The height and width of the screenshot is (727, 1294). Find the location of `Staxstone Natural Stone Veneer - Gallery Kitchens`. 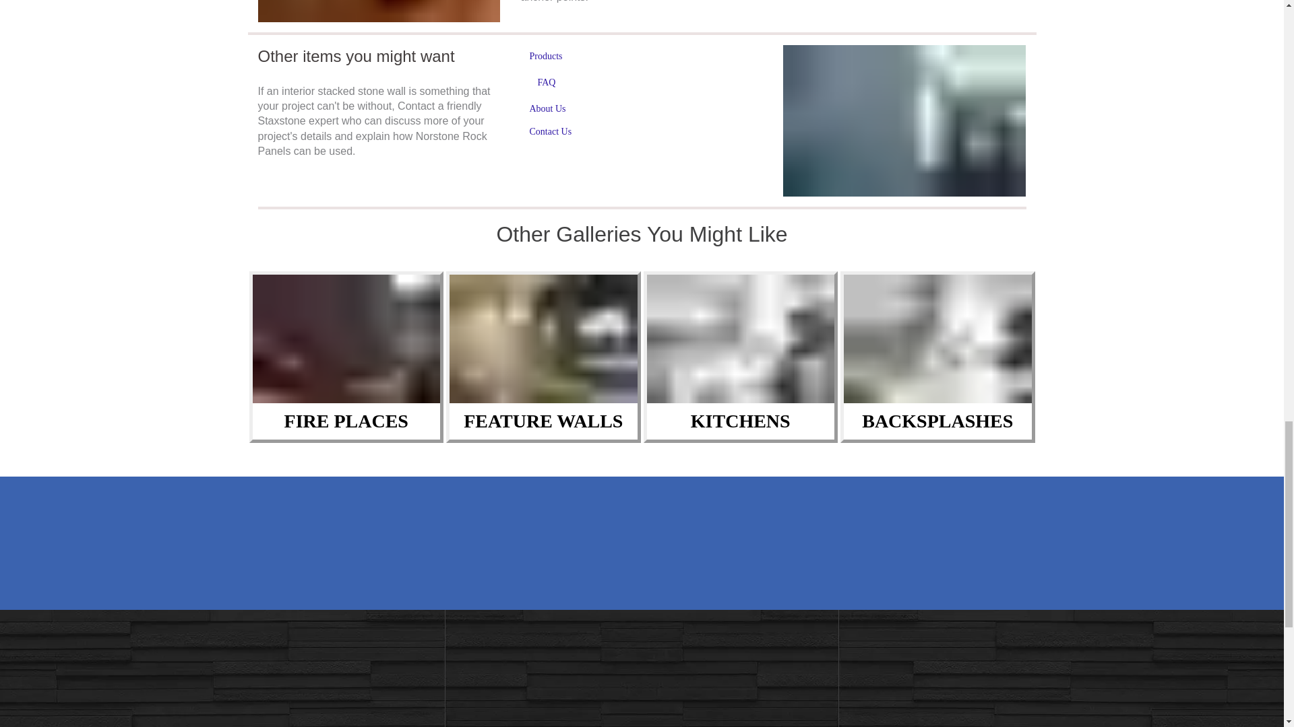

Staxstone Natural Stone Veneer - Gallery Kitchens is located at coordinates (741, 339).